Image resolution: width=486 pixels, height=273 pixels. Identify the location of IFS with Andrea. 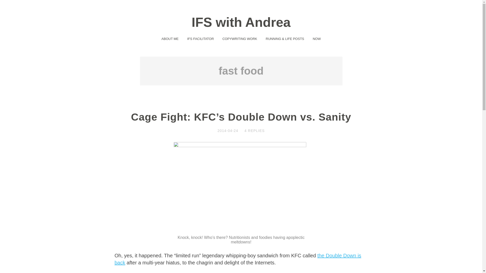
(241, 22).